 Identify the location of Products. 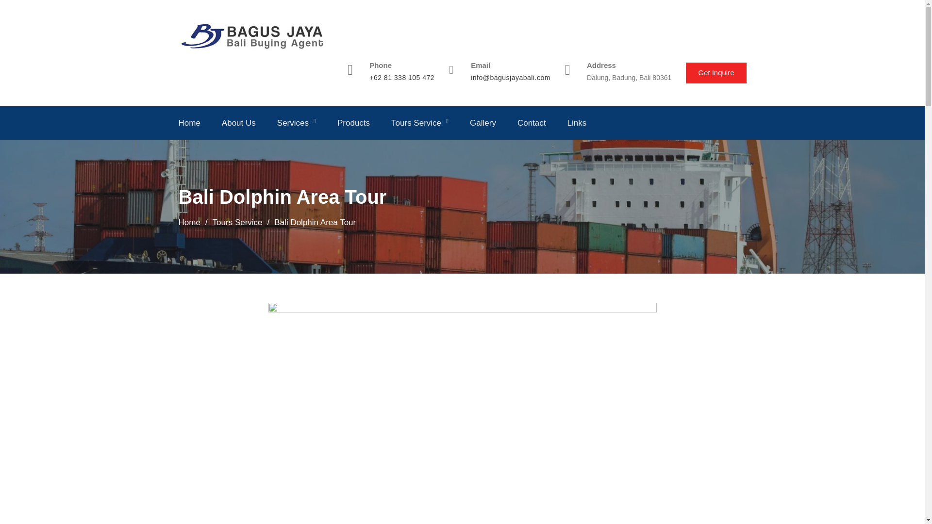
(353, 122).